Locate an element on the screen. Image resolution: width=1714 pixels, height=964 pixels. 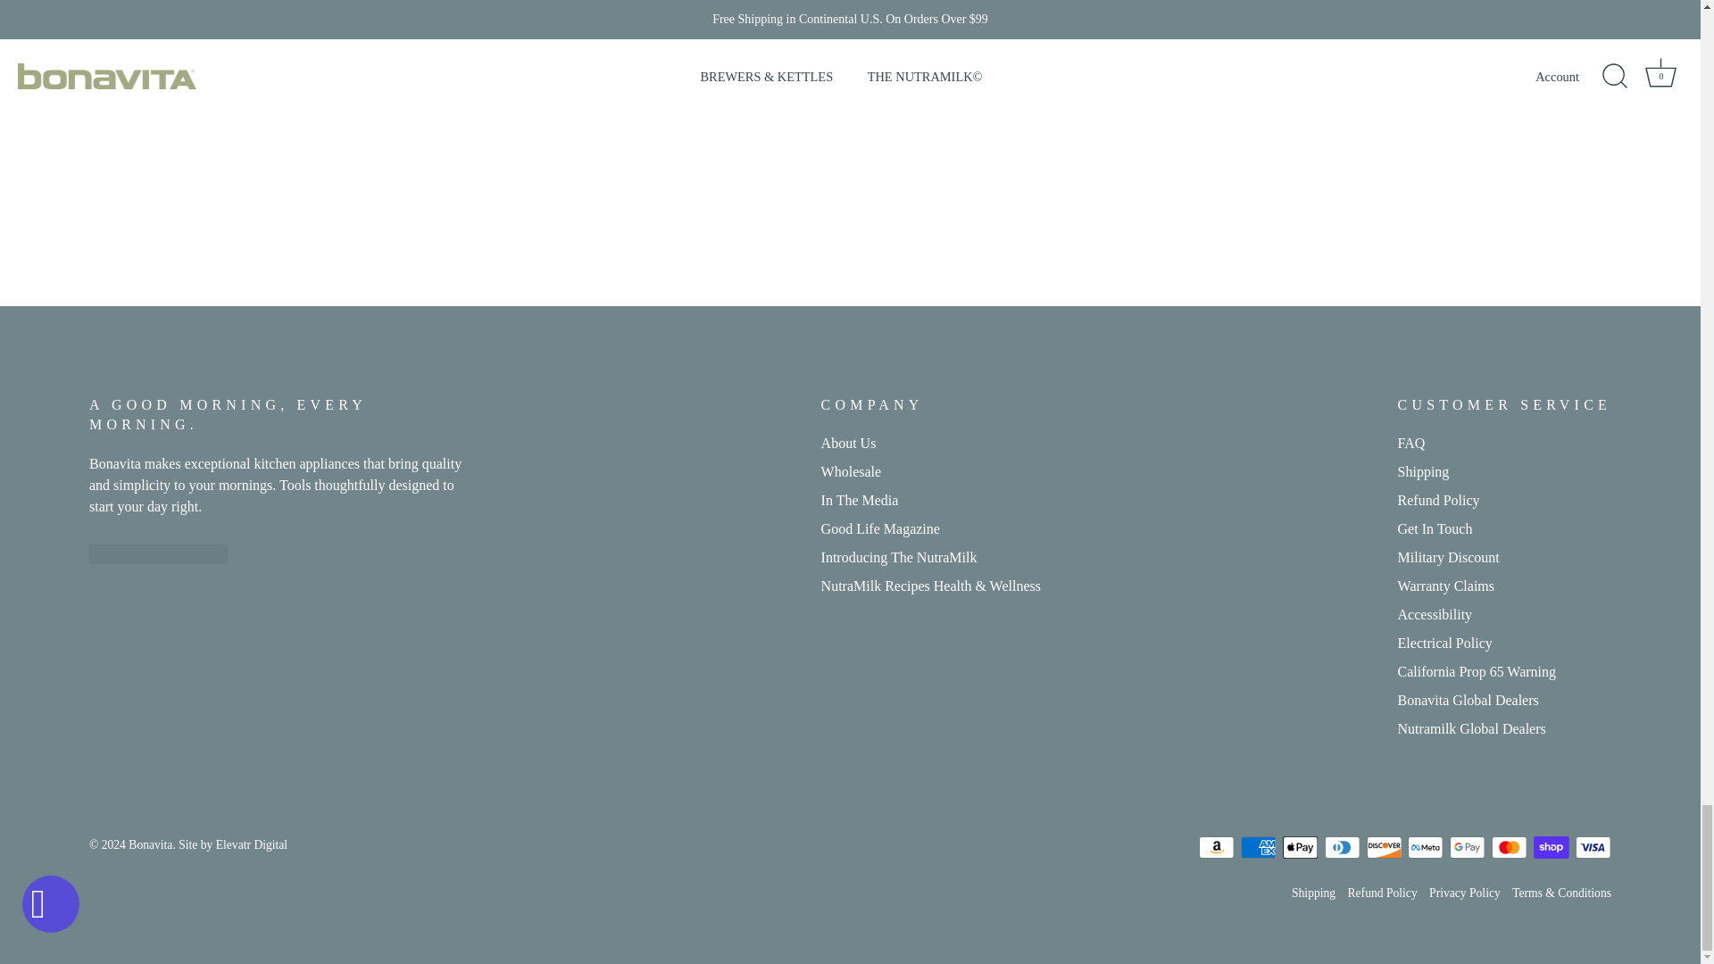
Amazon is located at coordinates (1216, 848).